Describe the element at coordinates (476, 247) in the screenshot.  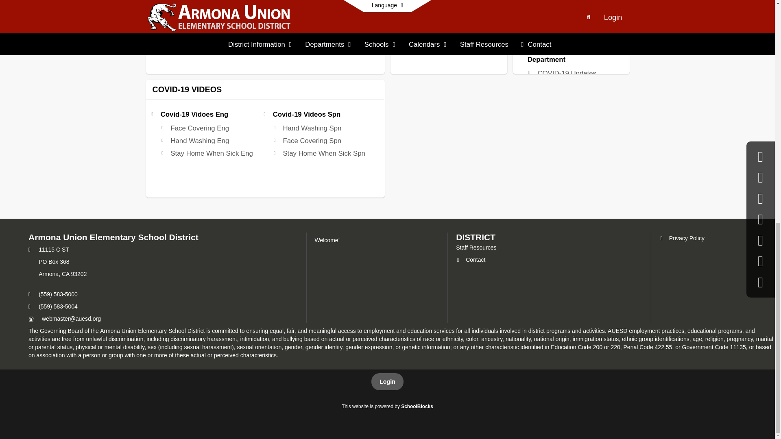
I see `Staff Resources` at that location.